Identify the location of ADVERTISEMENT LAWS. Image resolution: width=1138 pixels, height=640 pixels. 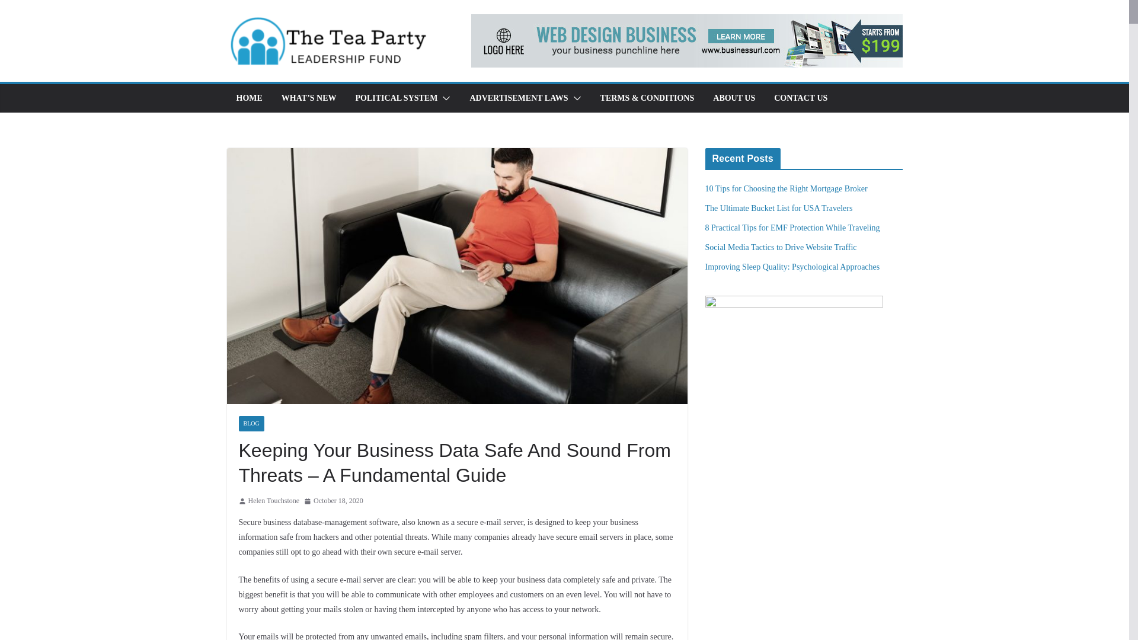
(518, 98).